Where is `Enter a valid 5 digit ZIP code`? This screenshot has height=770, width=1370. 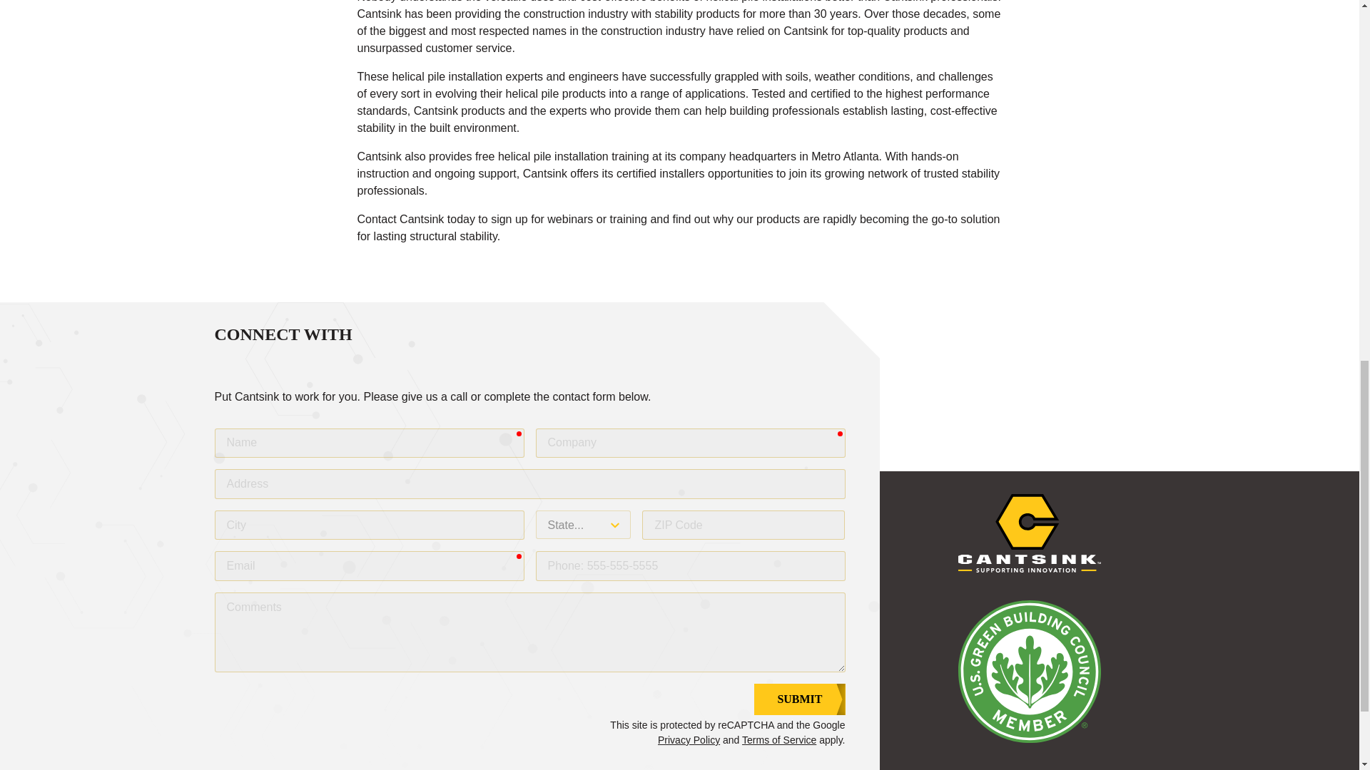 Enter a valid 5 digit ZIP code is located at coordinates (744, 525).